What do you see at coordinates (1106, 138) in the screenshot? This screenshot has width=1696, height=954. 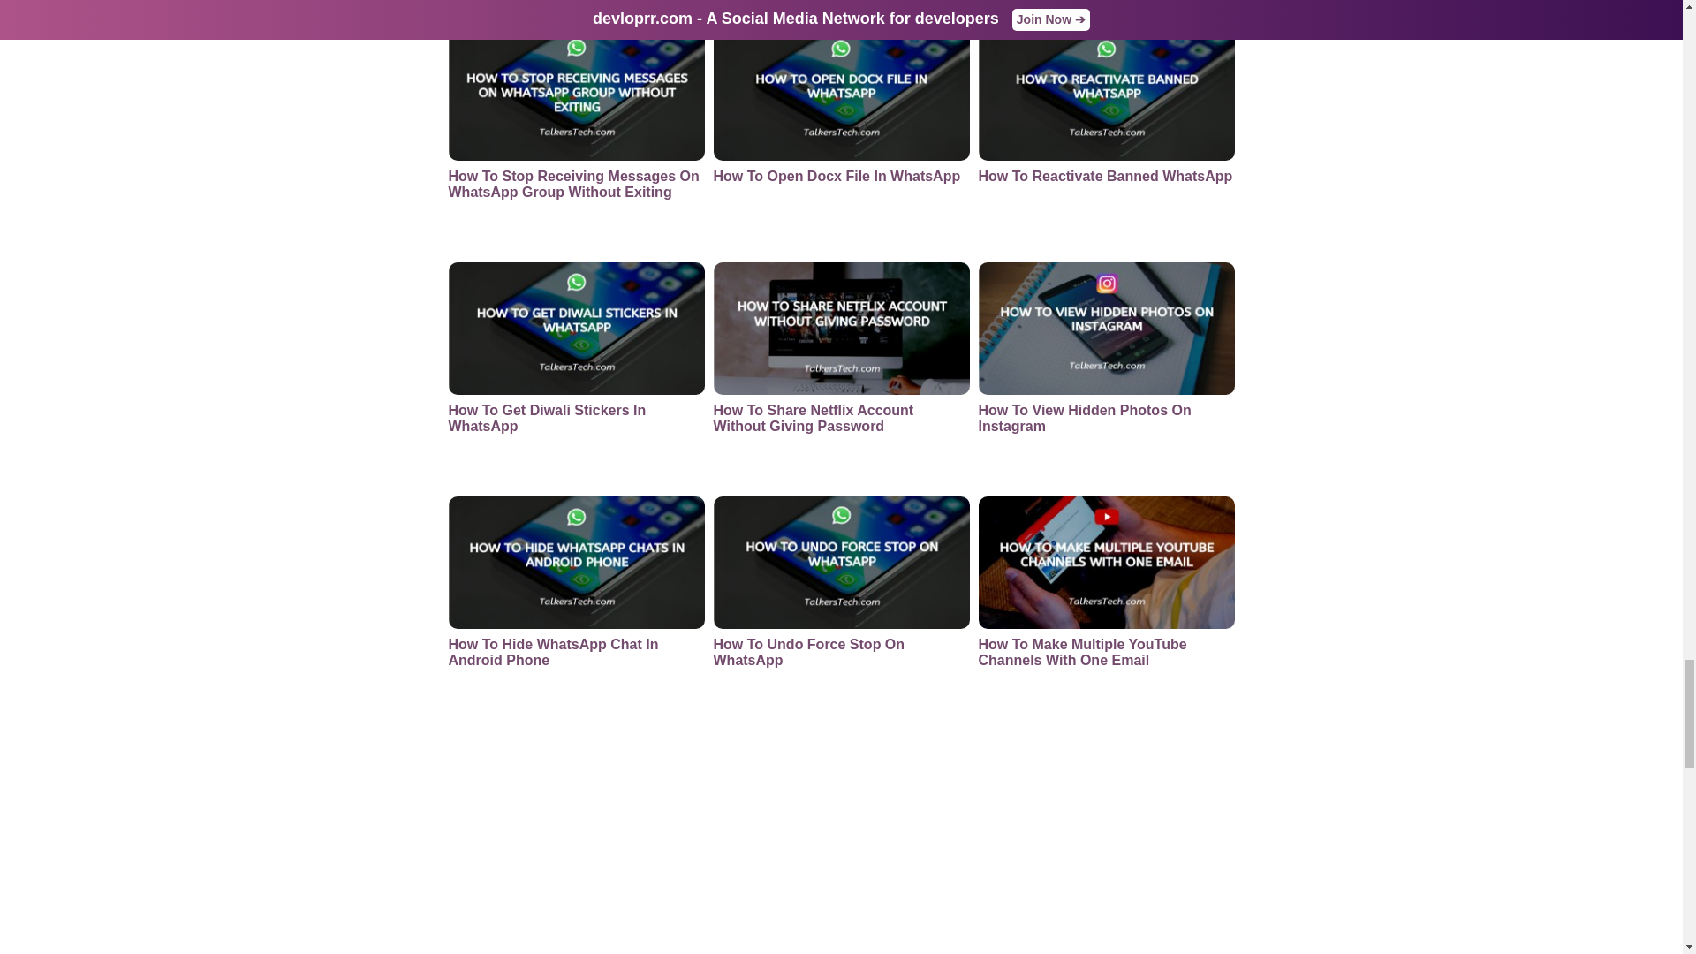 I see `How To Reactivate Banned WhatsApp` at bounding box center [1106, 138].